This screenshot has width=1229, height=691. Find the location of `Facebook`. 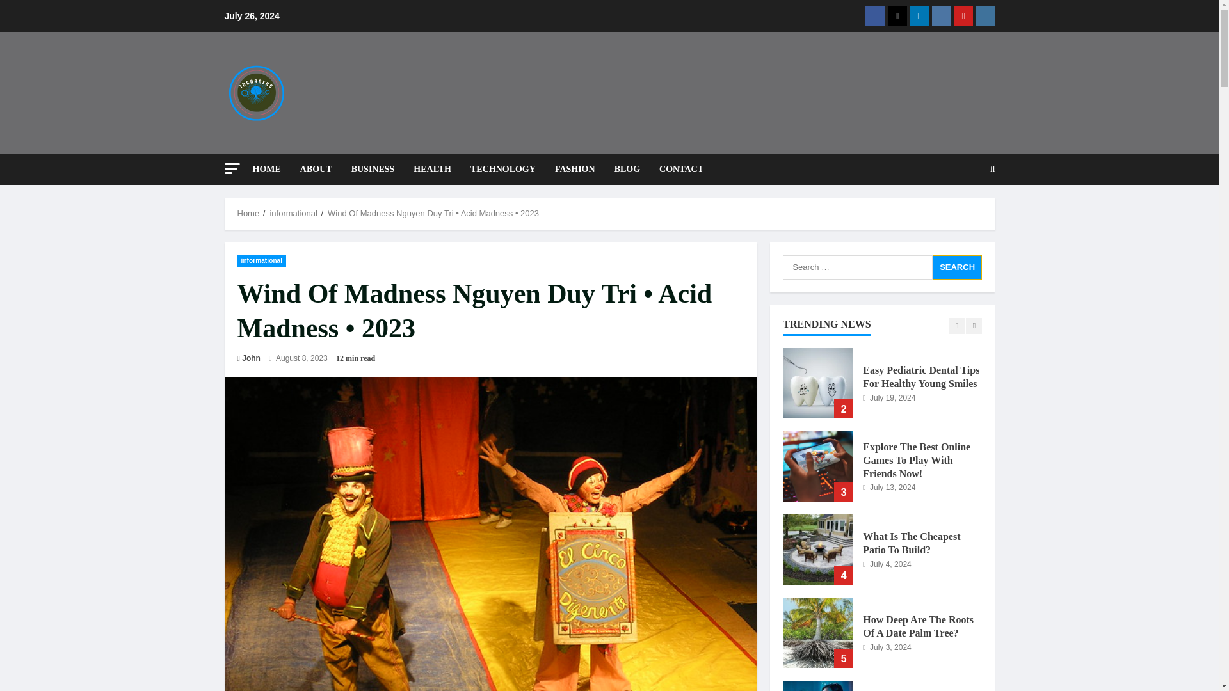

Facebook is located at coordinates (874, 15).